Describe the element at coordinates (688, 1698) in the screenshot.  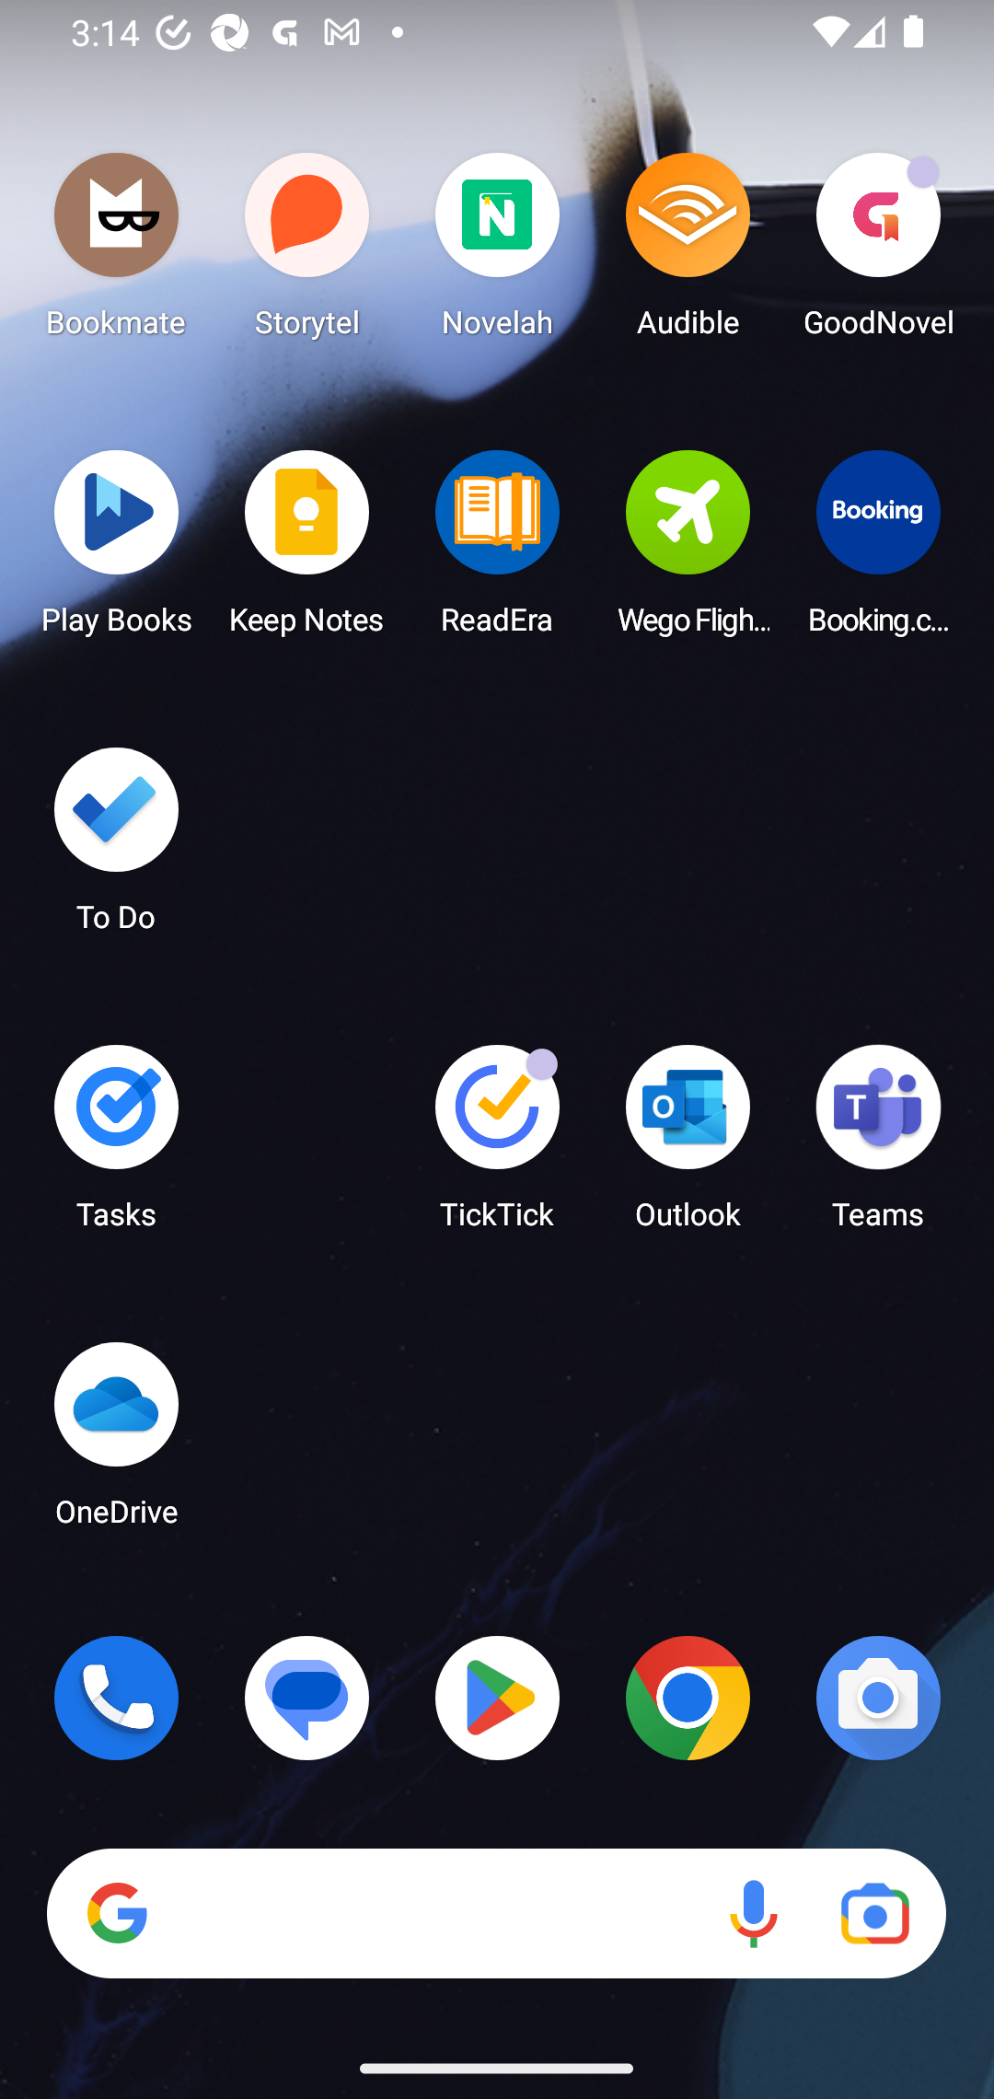
I see `Chrome` at that location.